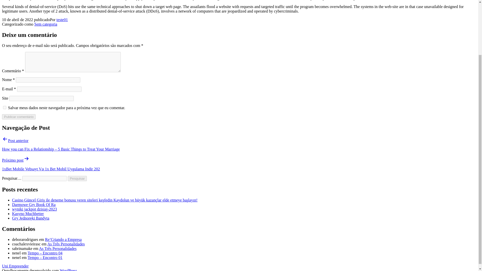  What do you see at coordinates (77, 178) in the screenshot?
I see `Pesquisar` at bounding box center [77, 178].